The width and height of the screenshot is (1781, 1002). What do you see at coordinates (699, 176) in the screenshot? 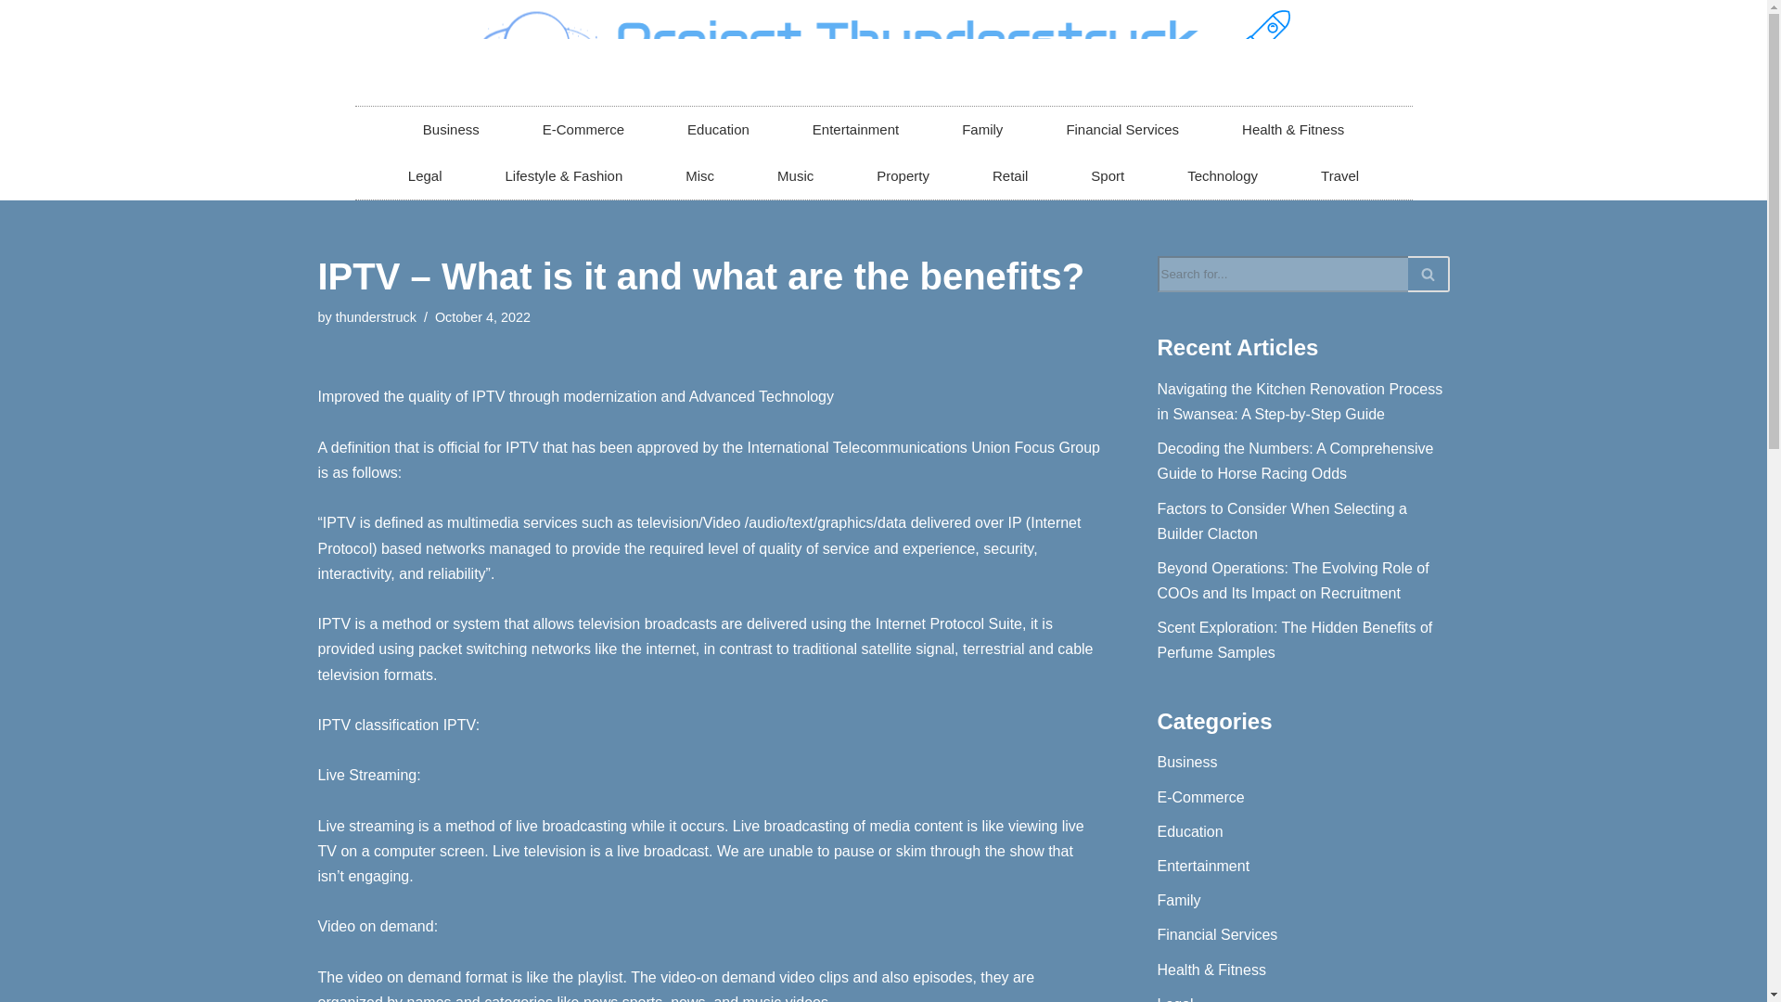
I see `Misc` at bounding box center [699, 176].